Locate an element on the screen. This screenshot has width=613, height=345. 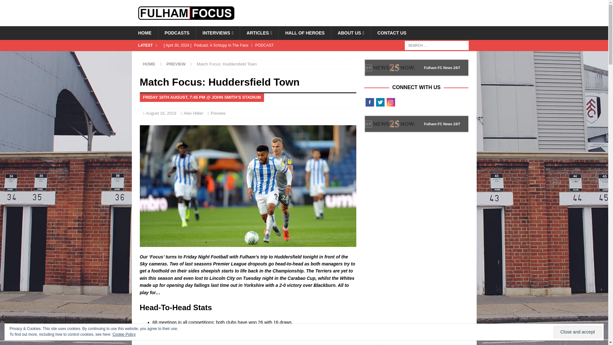
PODCASTS is located at coordinates (176, 33).